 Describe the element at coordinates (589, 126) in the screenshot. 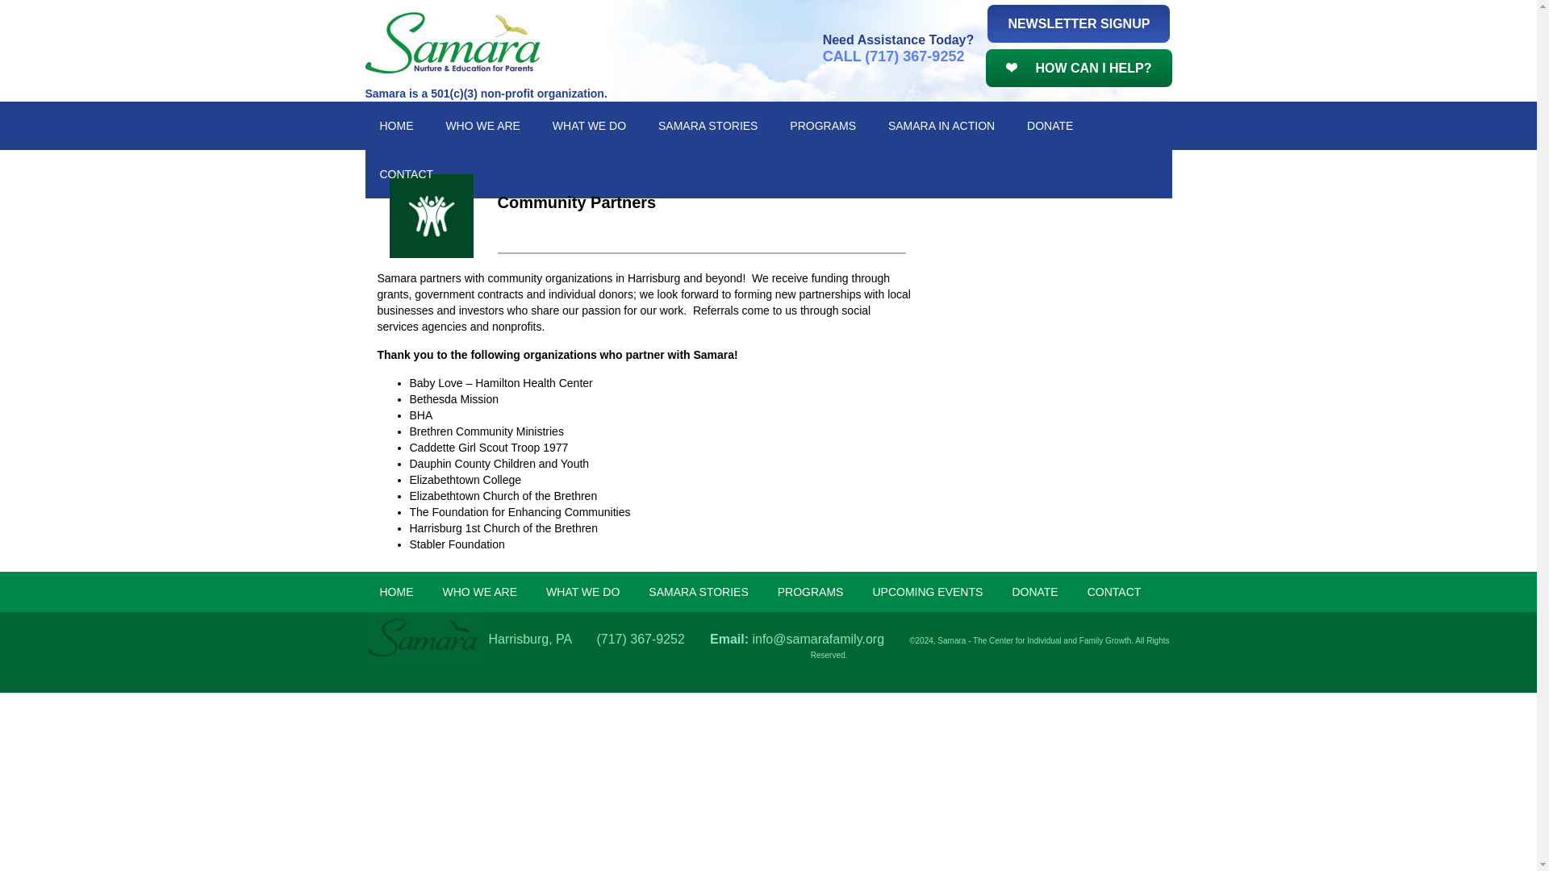

I see `WHAT WE DO` at that location.